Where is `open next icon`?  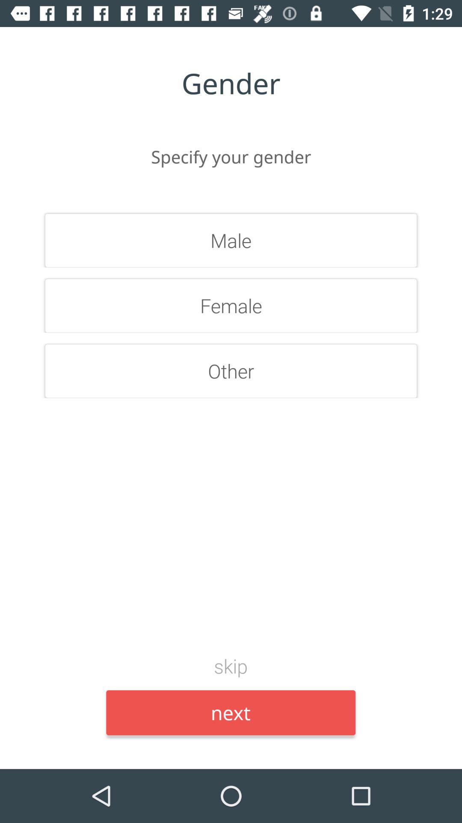 open next icon is located at coordinates (231, 712).